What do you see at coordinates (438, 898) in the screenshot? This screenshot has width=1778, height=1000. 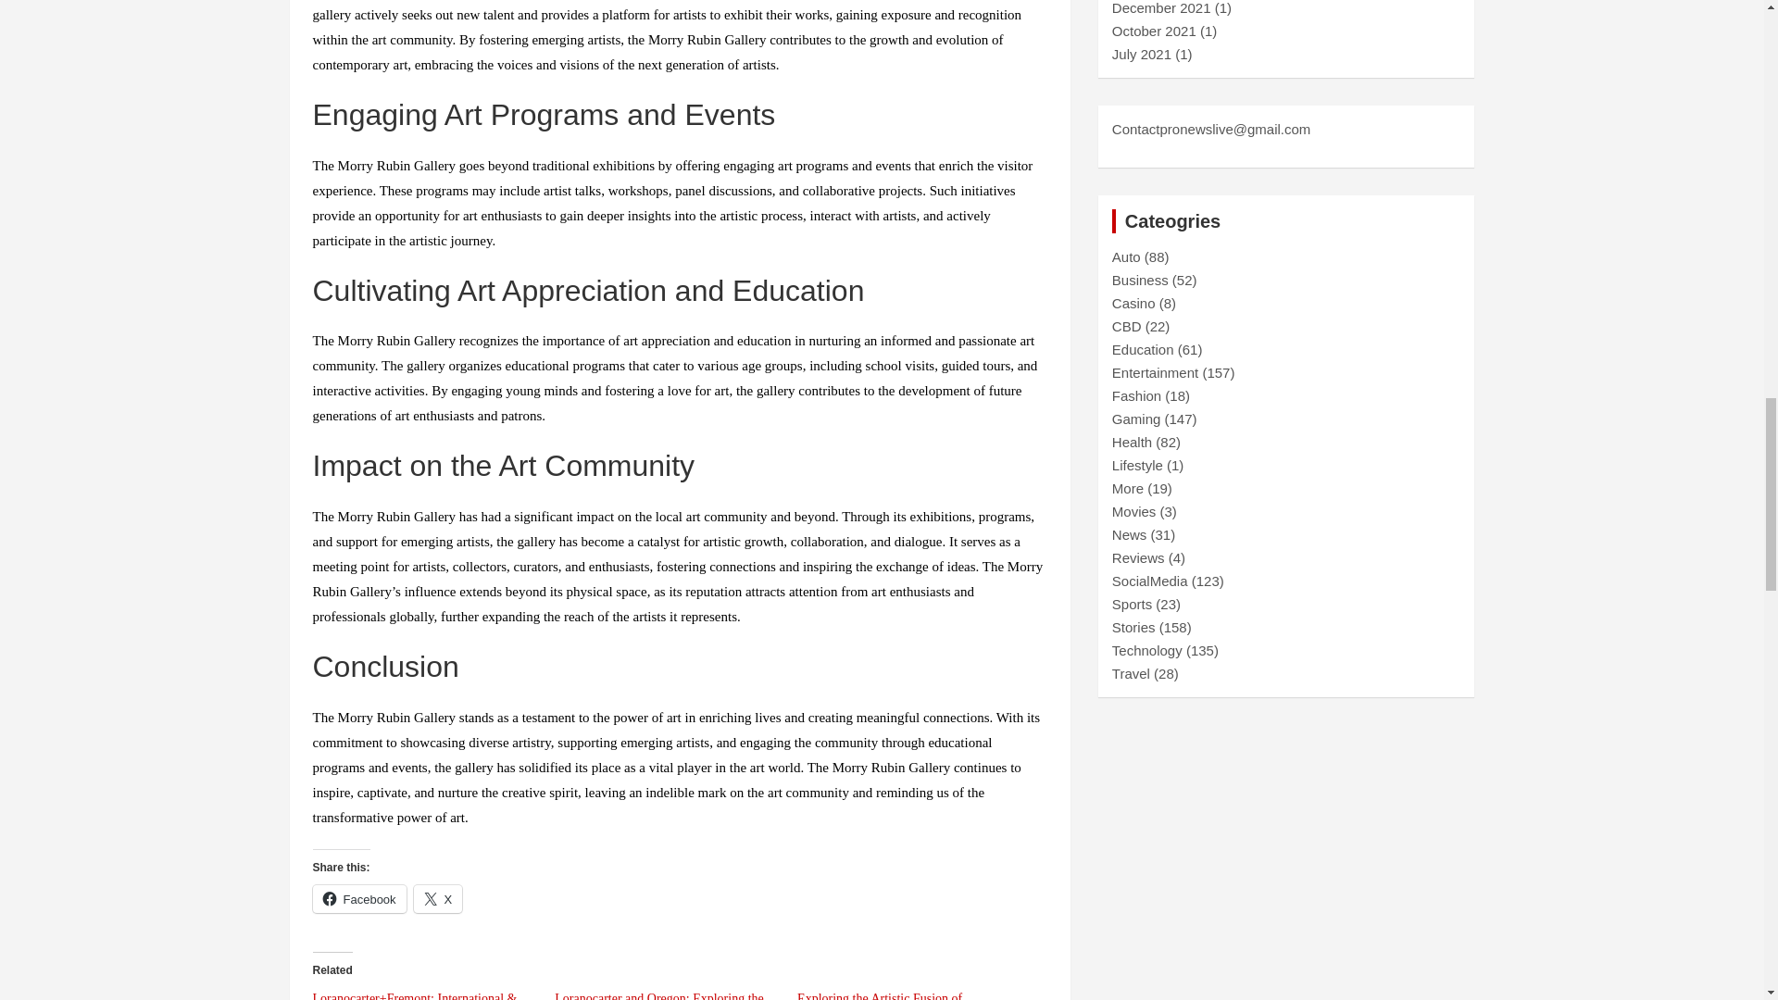 I see `Click to share on X` at bounding box center [438, 898].